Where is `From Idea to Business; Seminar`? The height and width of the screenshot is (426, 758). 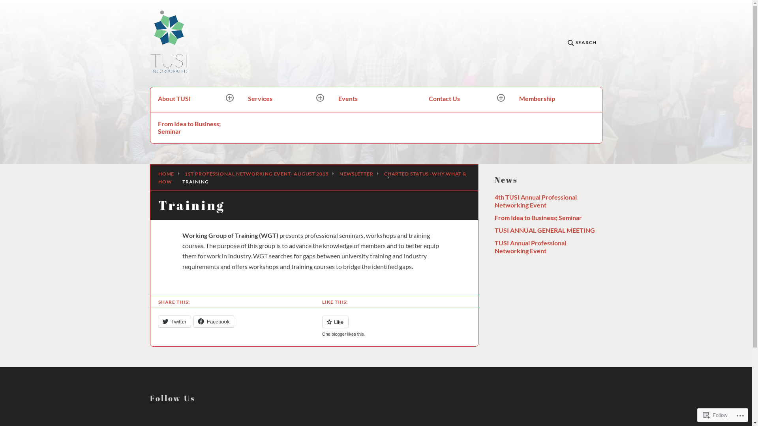
From Idea to Business; Seminar is located at coordinates (196, 128).